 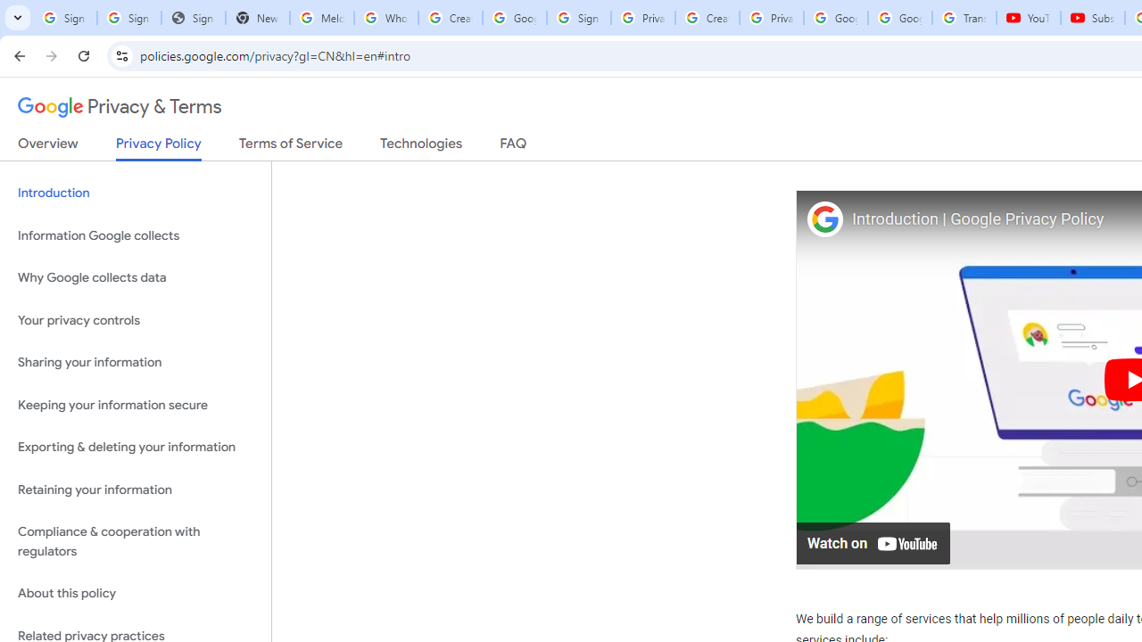 What do you see at coordinates (450, 18) in the screenshot?
I see `Create your Google Account` at bounding box center [450, 18].